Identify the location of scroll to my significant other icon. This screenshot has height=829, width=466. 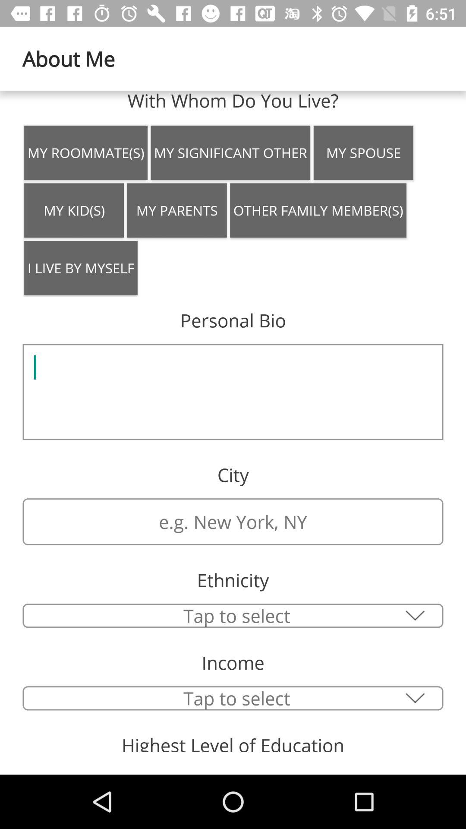
(230, 152).